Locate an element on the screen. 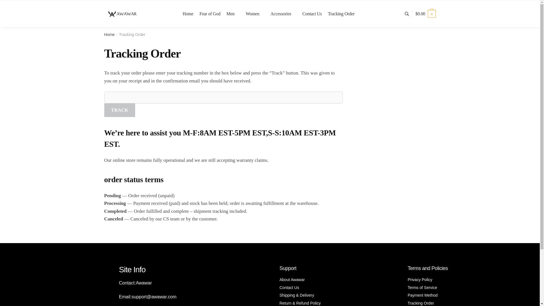 This screenshot has width=544, height=306. Fear of God is located at coordinates (210, 14).